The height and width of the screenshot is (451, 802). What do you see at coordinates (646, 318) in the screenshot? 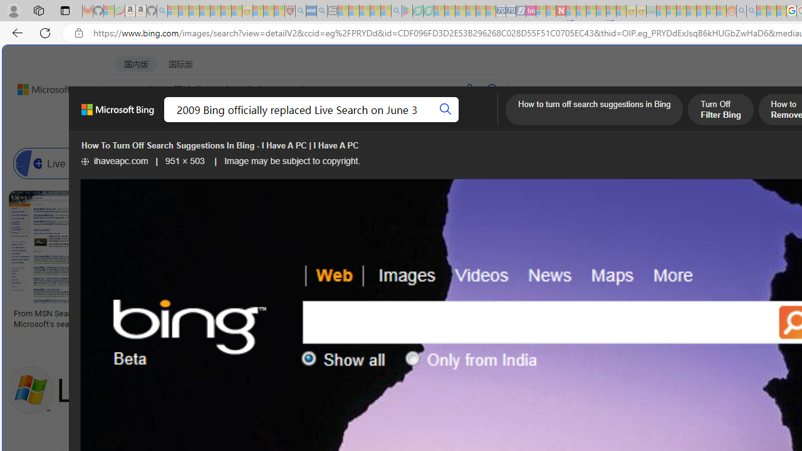
I see `Bing Logo Design Evolution 2009 to 2016 | Smithographic` at bounding box center [646, 318].